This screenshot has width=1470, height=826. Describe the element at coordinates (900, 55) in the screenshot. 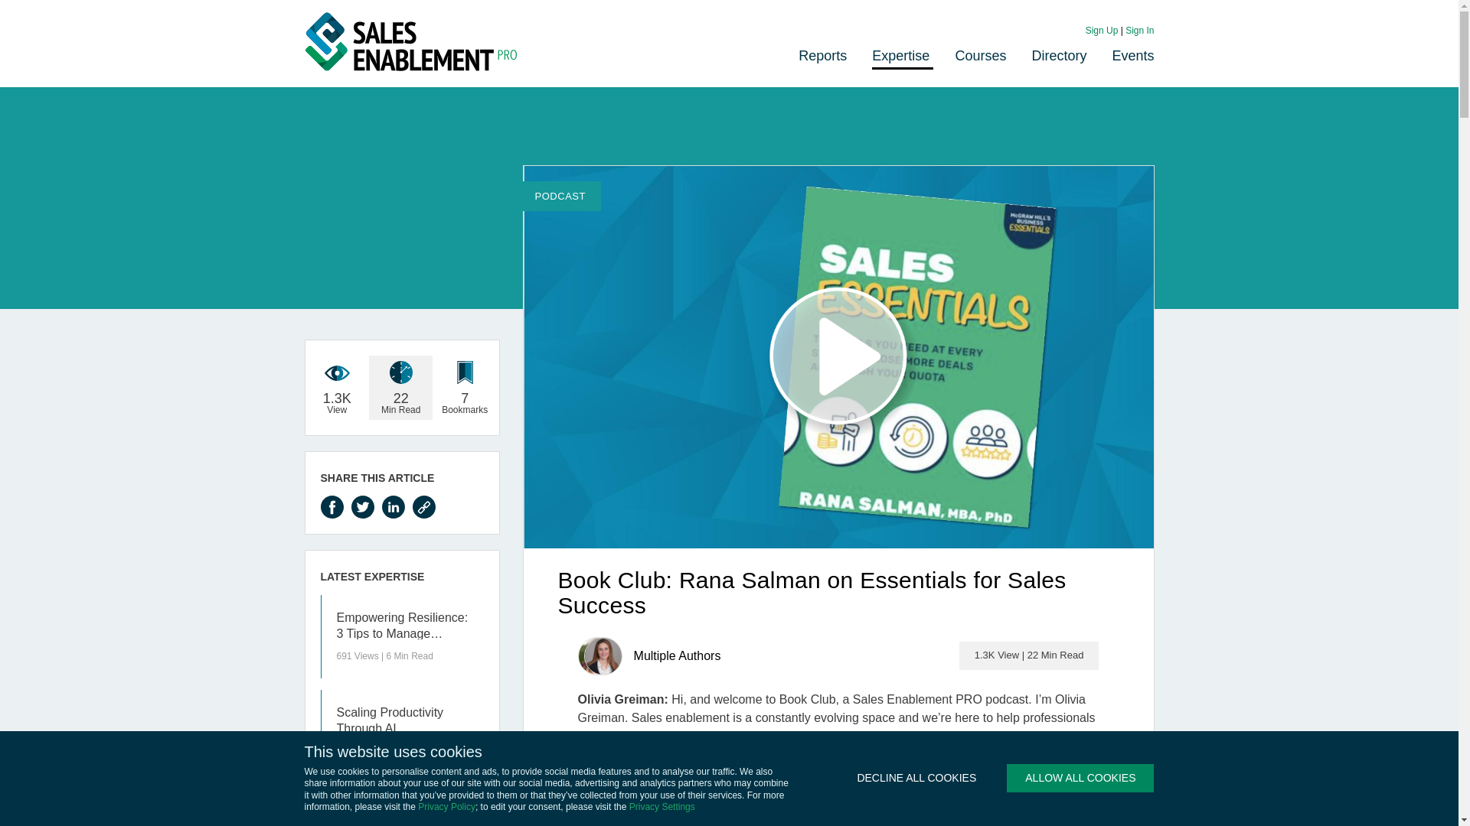

I see `Expertise` at that location.